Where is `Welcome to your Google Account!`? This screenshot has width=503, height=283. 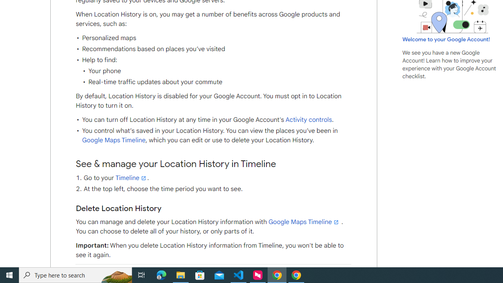 Welcome to your Google Account! is located at coordinates (446, 39).